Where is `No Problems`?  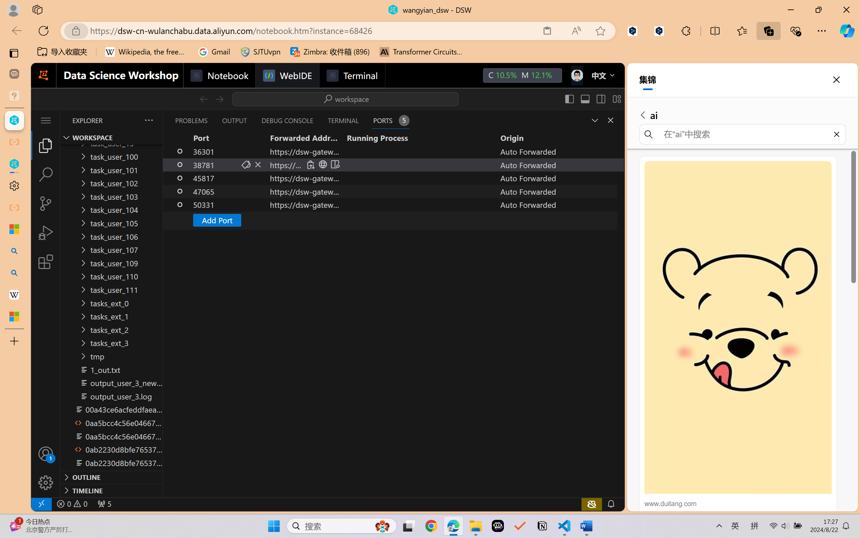
No Problems is located at coordinates (72, 504).